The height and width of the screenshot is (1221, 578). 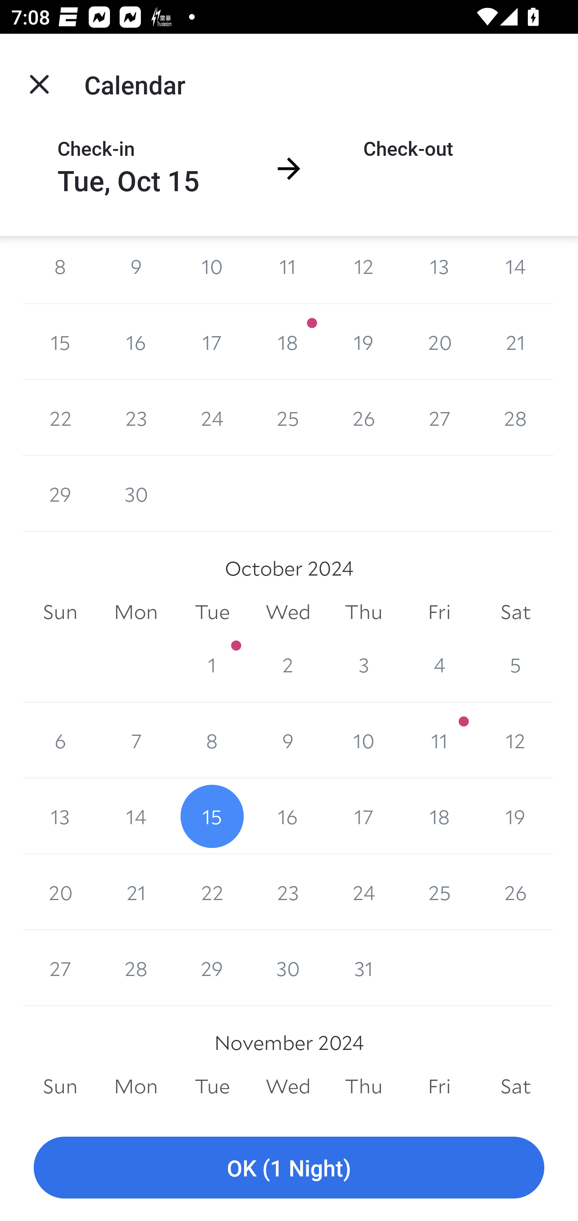 I want to click on 15 15 October 2024, so click(x=212, y=817).